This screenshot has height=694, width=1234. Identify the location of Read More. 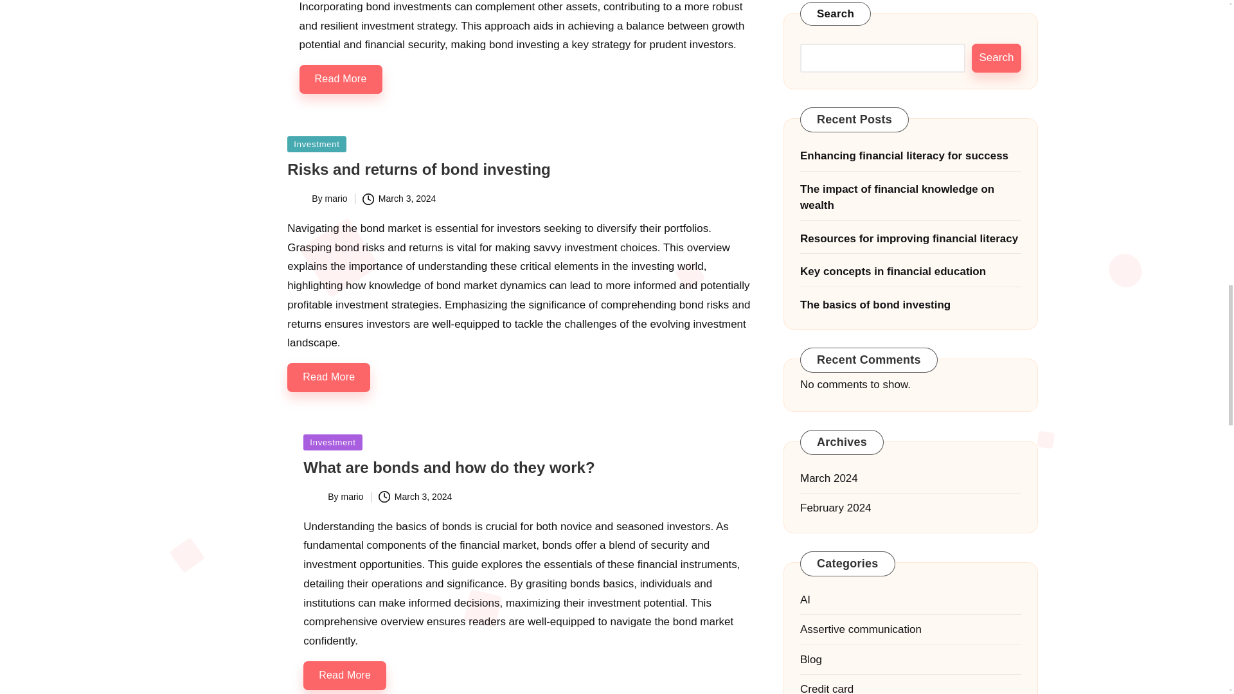
(341, 79).